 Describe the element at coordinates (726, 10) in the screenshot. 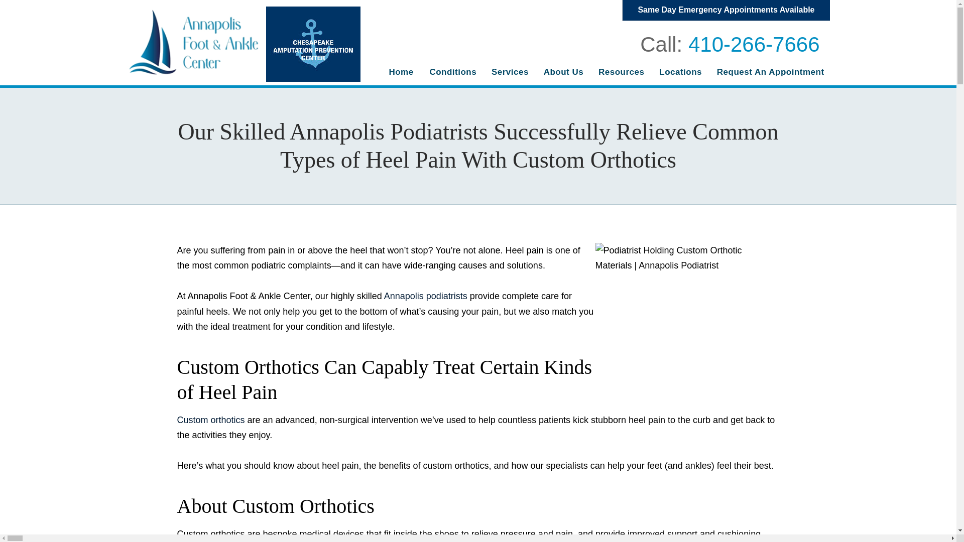

I see `Same Day Emergency Appointments Available` at that location.